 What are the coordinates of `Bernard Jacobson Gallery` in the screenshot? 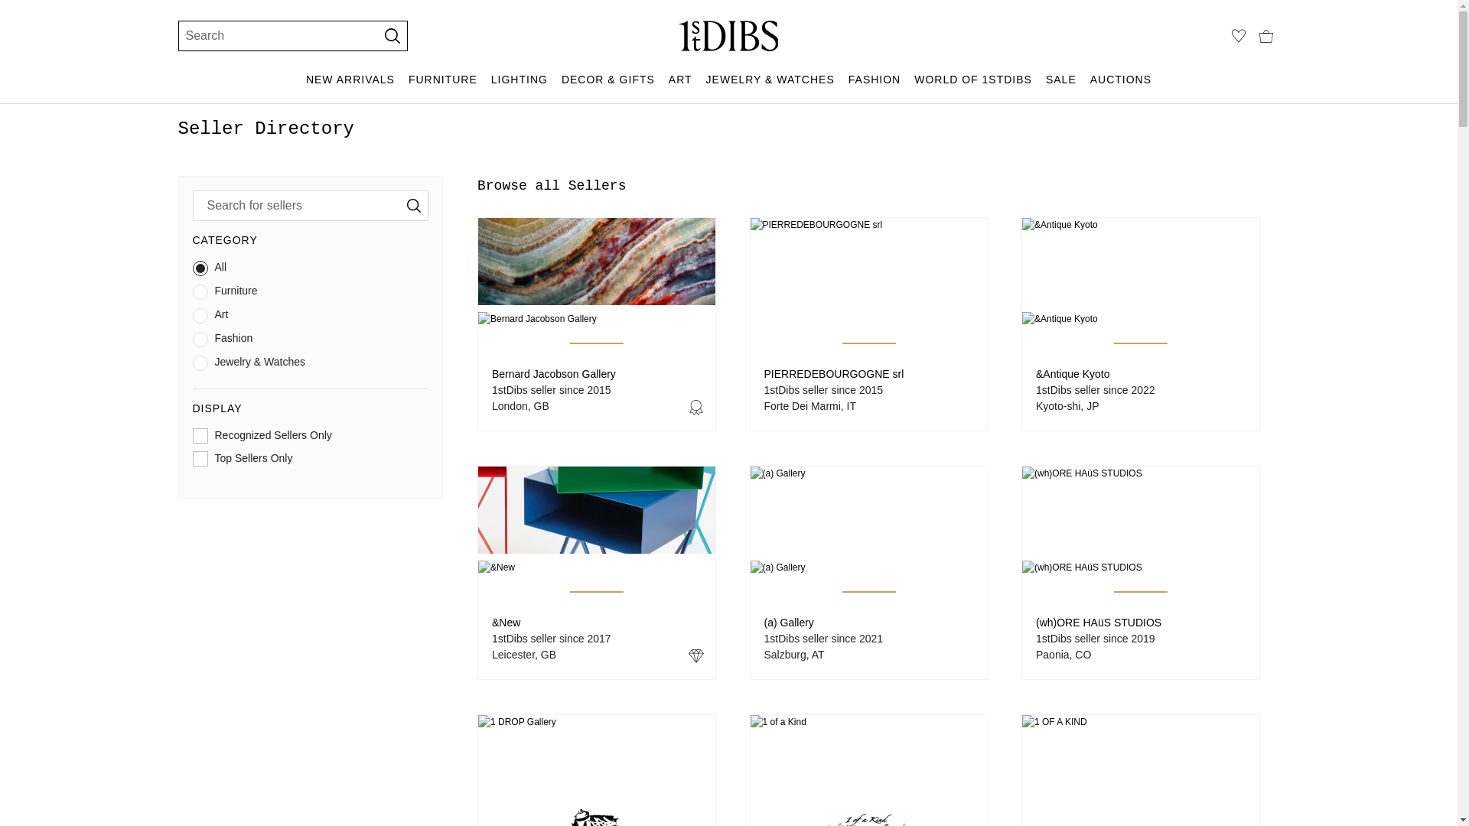 It's located at (554, 374).